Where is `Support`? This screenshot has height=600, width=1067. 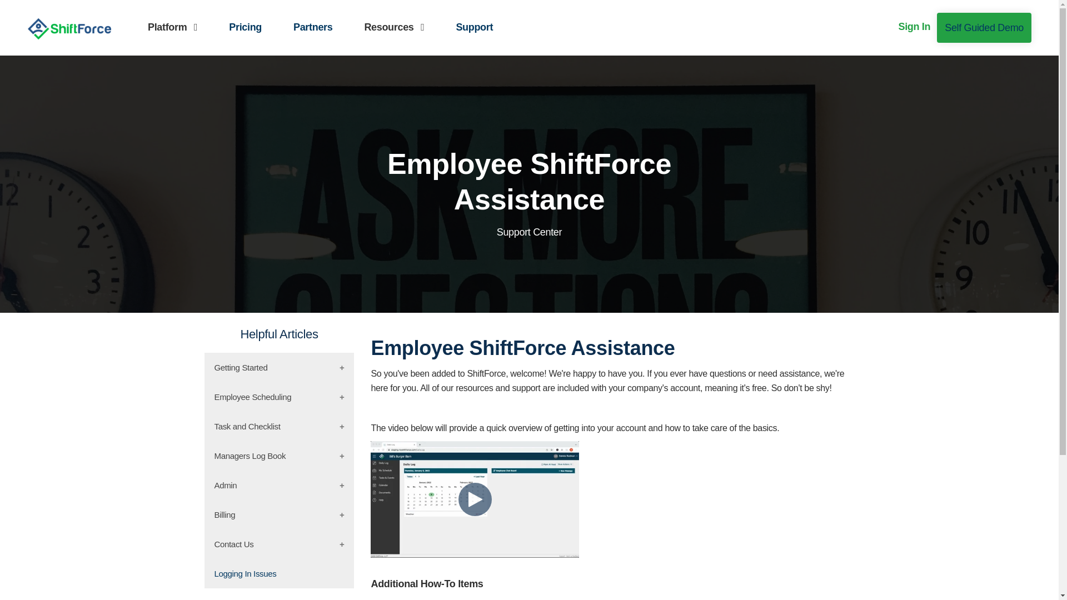
Support is located at coordinates (474, 27).